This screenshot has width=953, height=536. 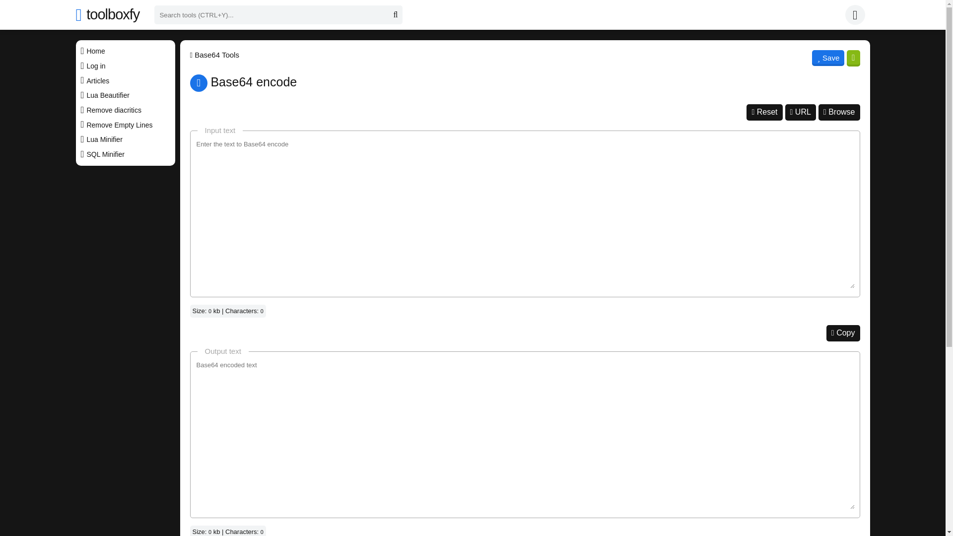 What do you see at coordinates (125, 155) in the screenshot?
I see `SQL Minifier` at bounding box center [125, 155].